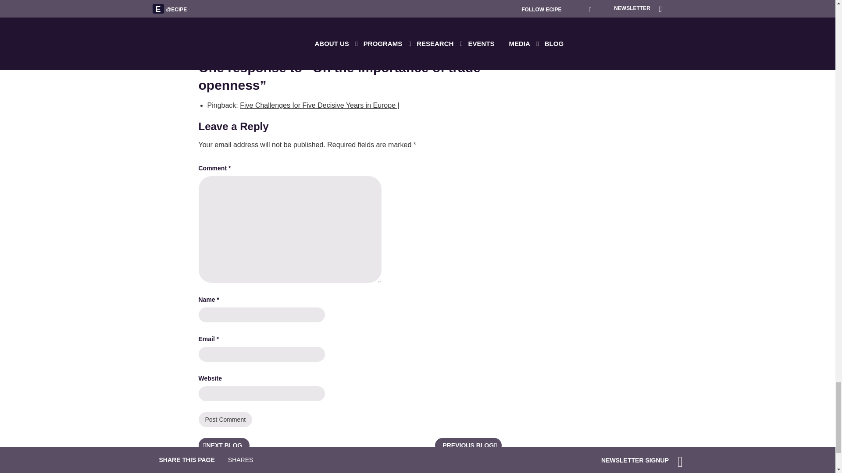 Image resolution: width=842 pixels, height=473 pixels. What do you see at coordinates (225, 420) in the screenshot?
I see `Post Comment` at bounding box center [225, 420].